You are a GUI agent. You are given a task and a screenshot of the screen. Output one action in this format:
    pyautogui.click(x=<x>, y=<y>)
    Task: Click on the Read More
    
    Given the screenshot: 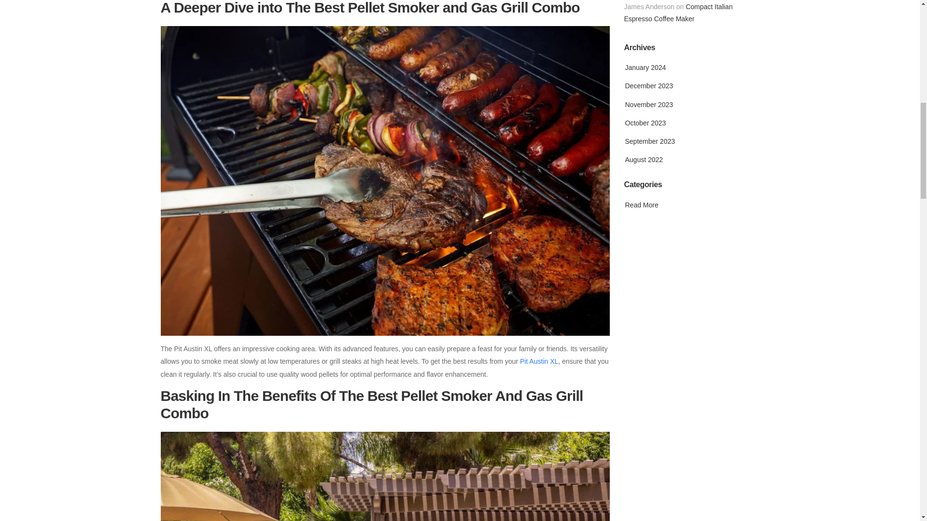 What is the action you would take?
    pyautogui.click(x=641, y=205)
    